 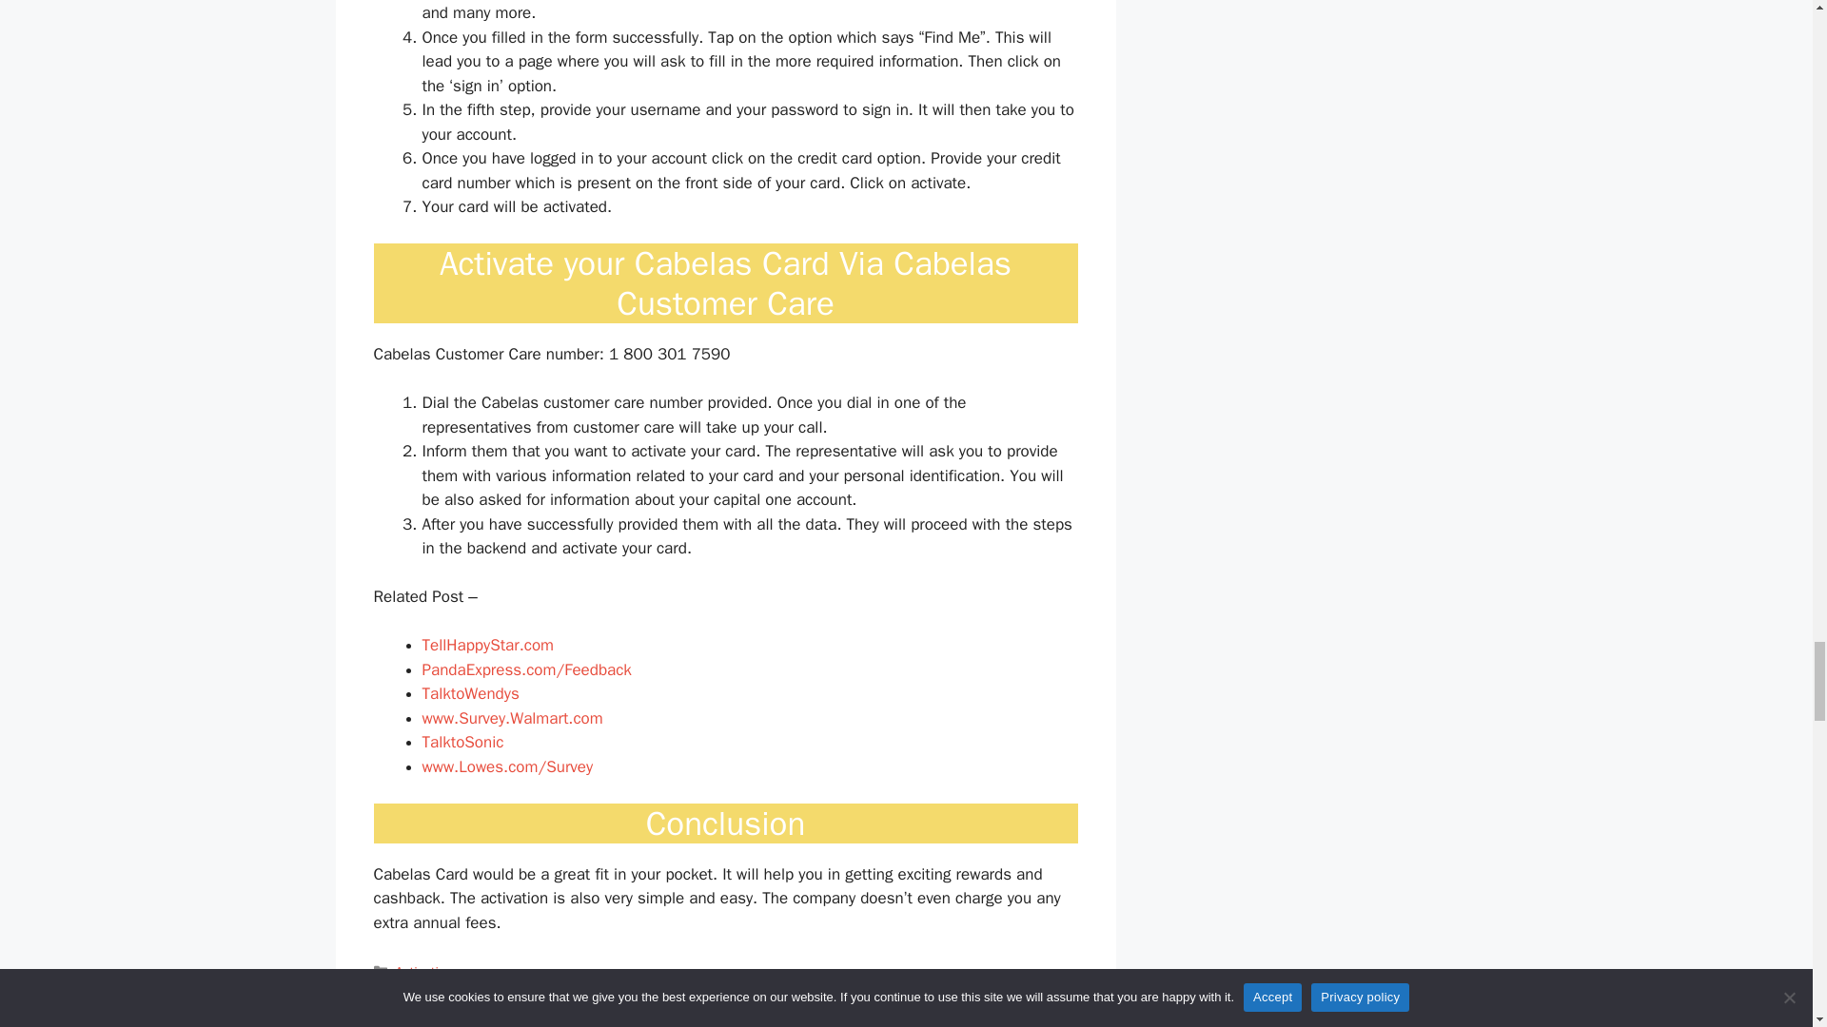 I want to click on TalktoWendys, so click(x=470, y=693).